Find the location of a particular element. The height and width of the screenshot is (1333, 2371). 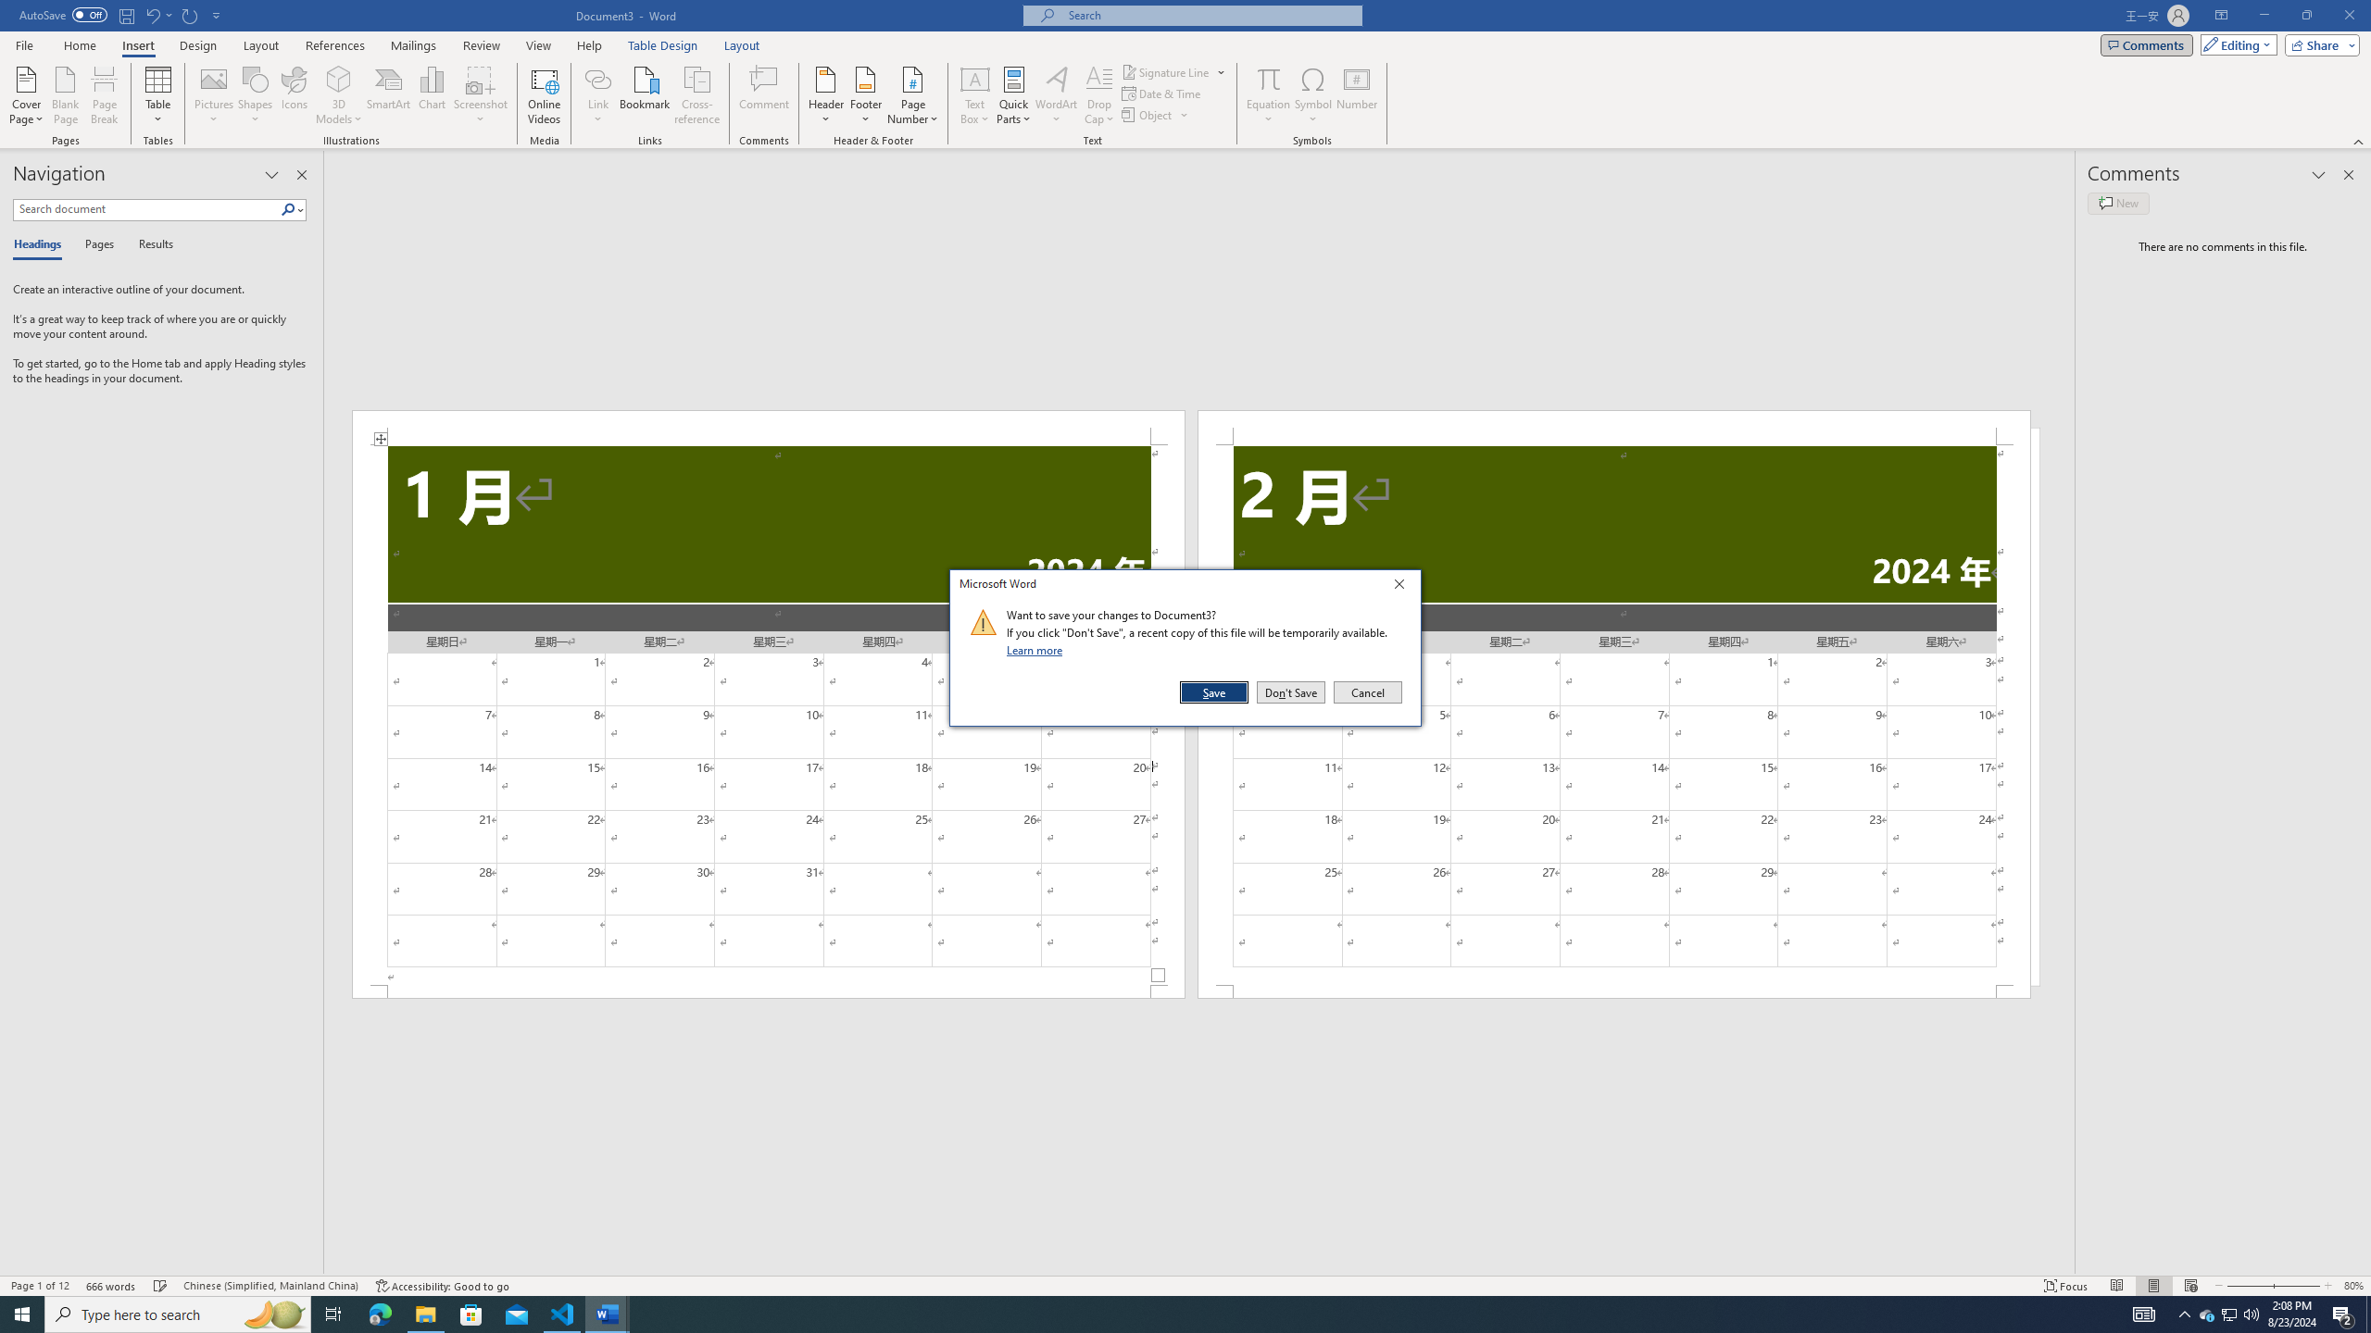

Comments is located at coordinates (2147, 44).